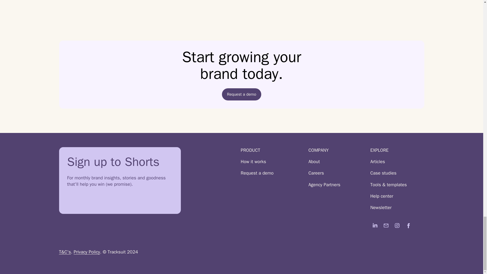 The width and height of the screenshot is (487, 274). What do you see at coordinates (86, 252) in the screenshot?
I see `Privacy Policy` at bounding box center [86, 252].